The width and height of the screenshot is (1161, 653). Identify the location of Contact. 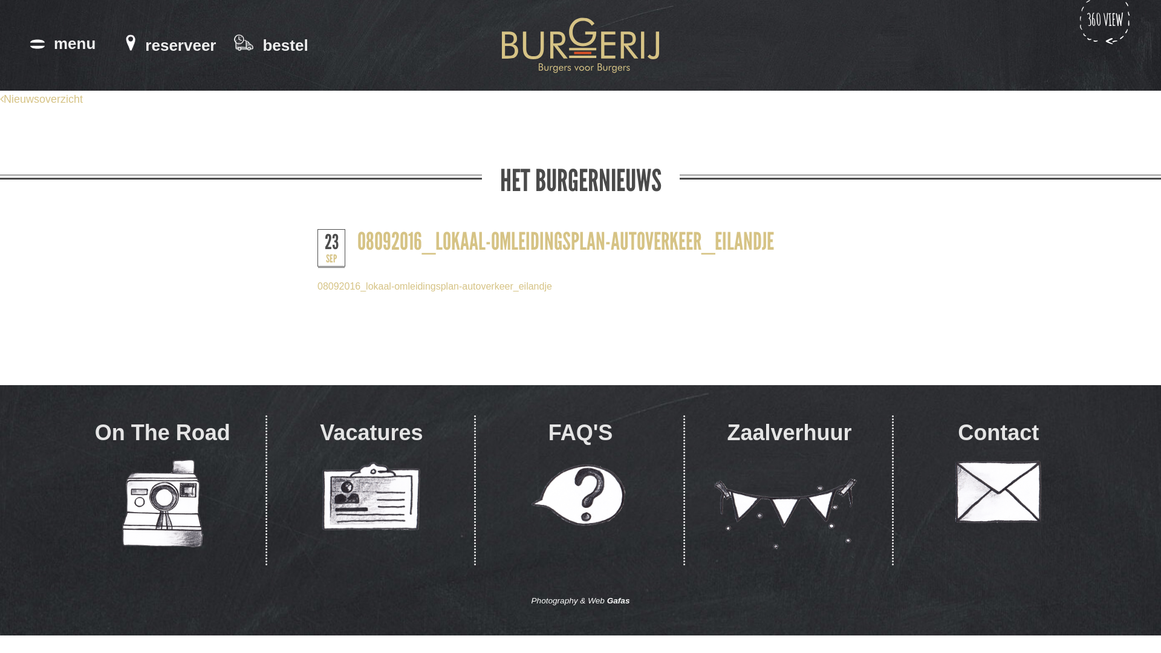
(998, 491).